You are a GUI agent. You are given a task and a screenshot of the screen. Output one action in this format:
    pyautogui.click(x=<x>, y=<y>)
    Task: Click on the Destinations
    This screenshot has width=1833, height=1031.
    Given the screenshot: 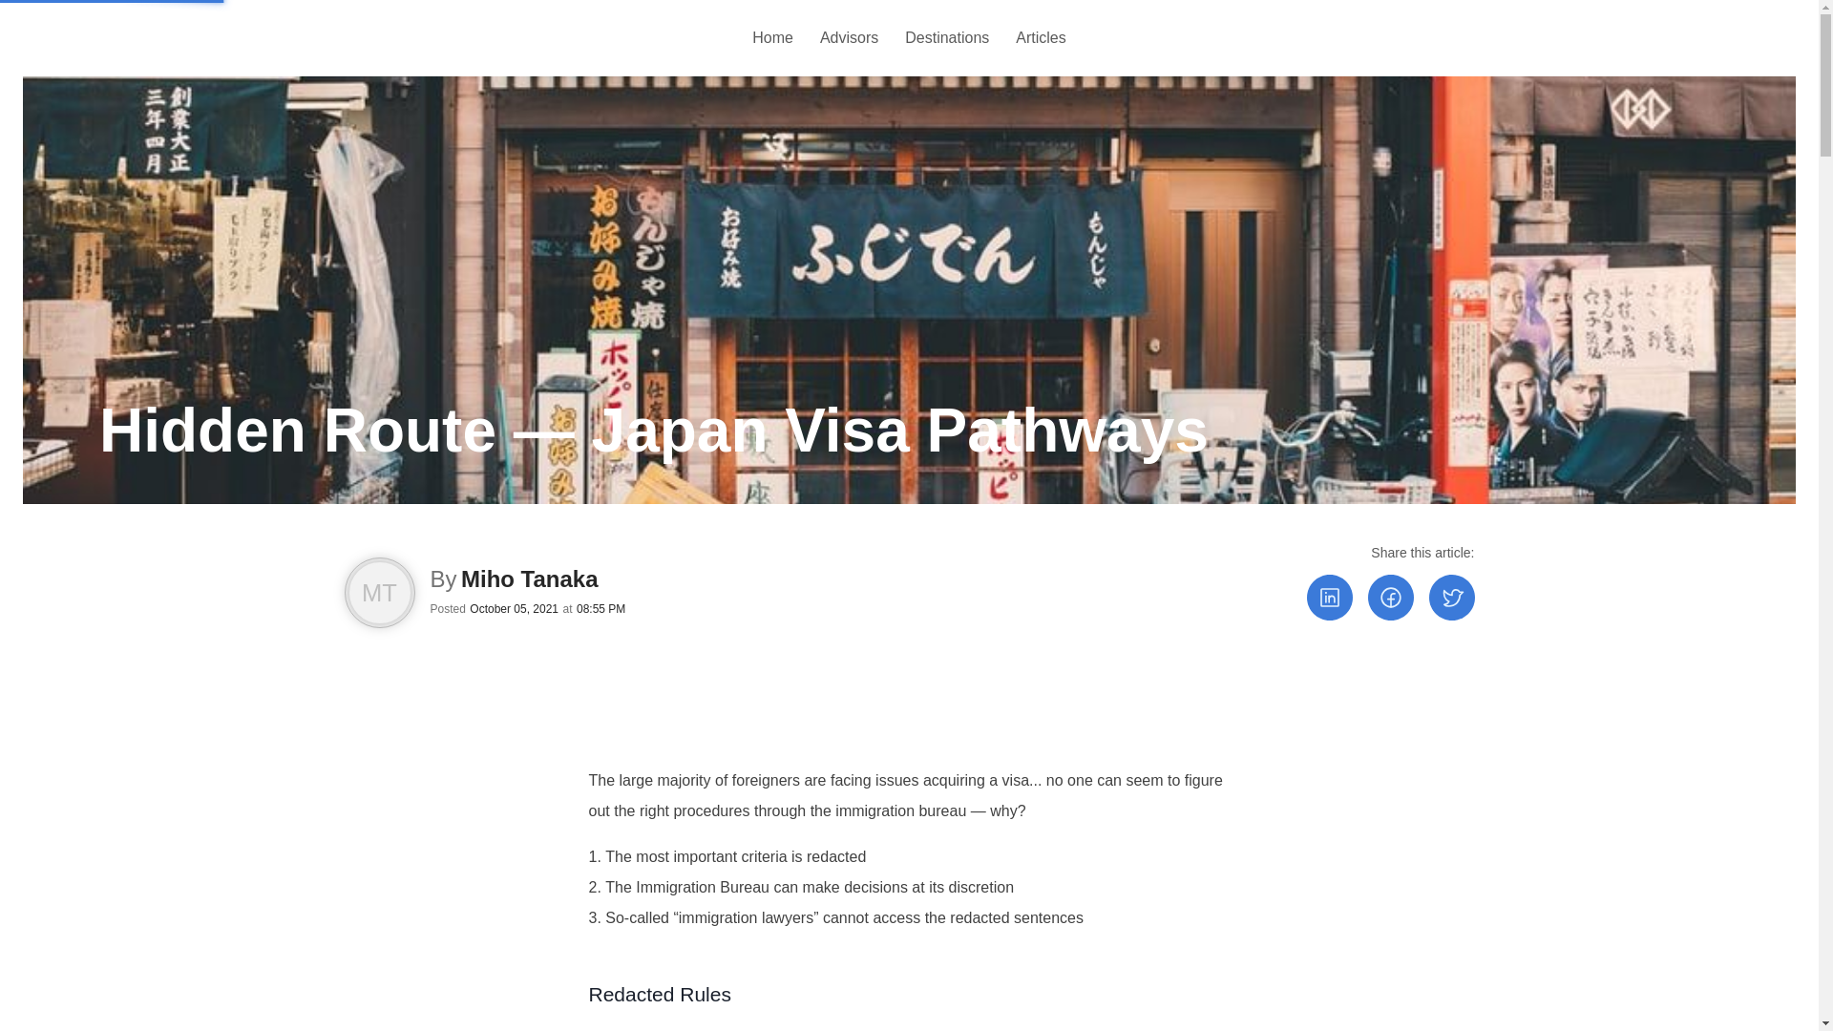 What is the action you would take?
    pyautogui.click(x=947, y=38)
    